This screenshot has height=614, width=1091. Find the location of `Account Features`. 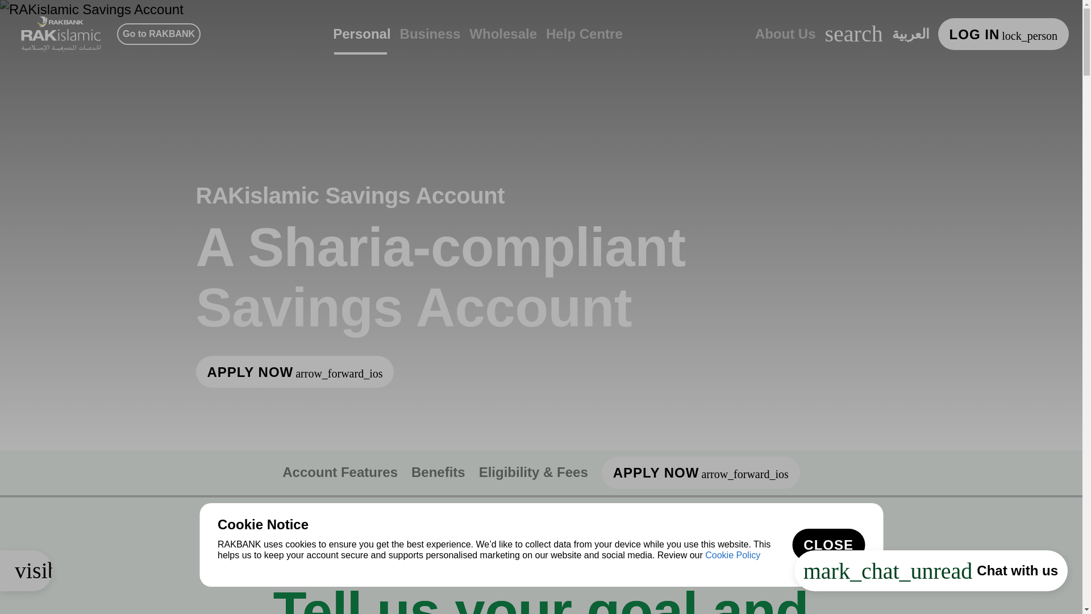

Account Features is located at coordinates (340, 472).